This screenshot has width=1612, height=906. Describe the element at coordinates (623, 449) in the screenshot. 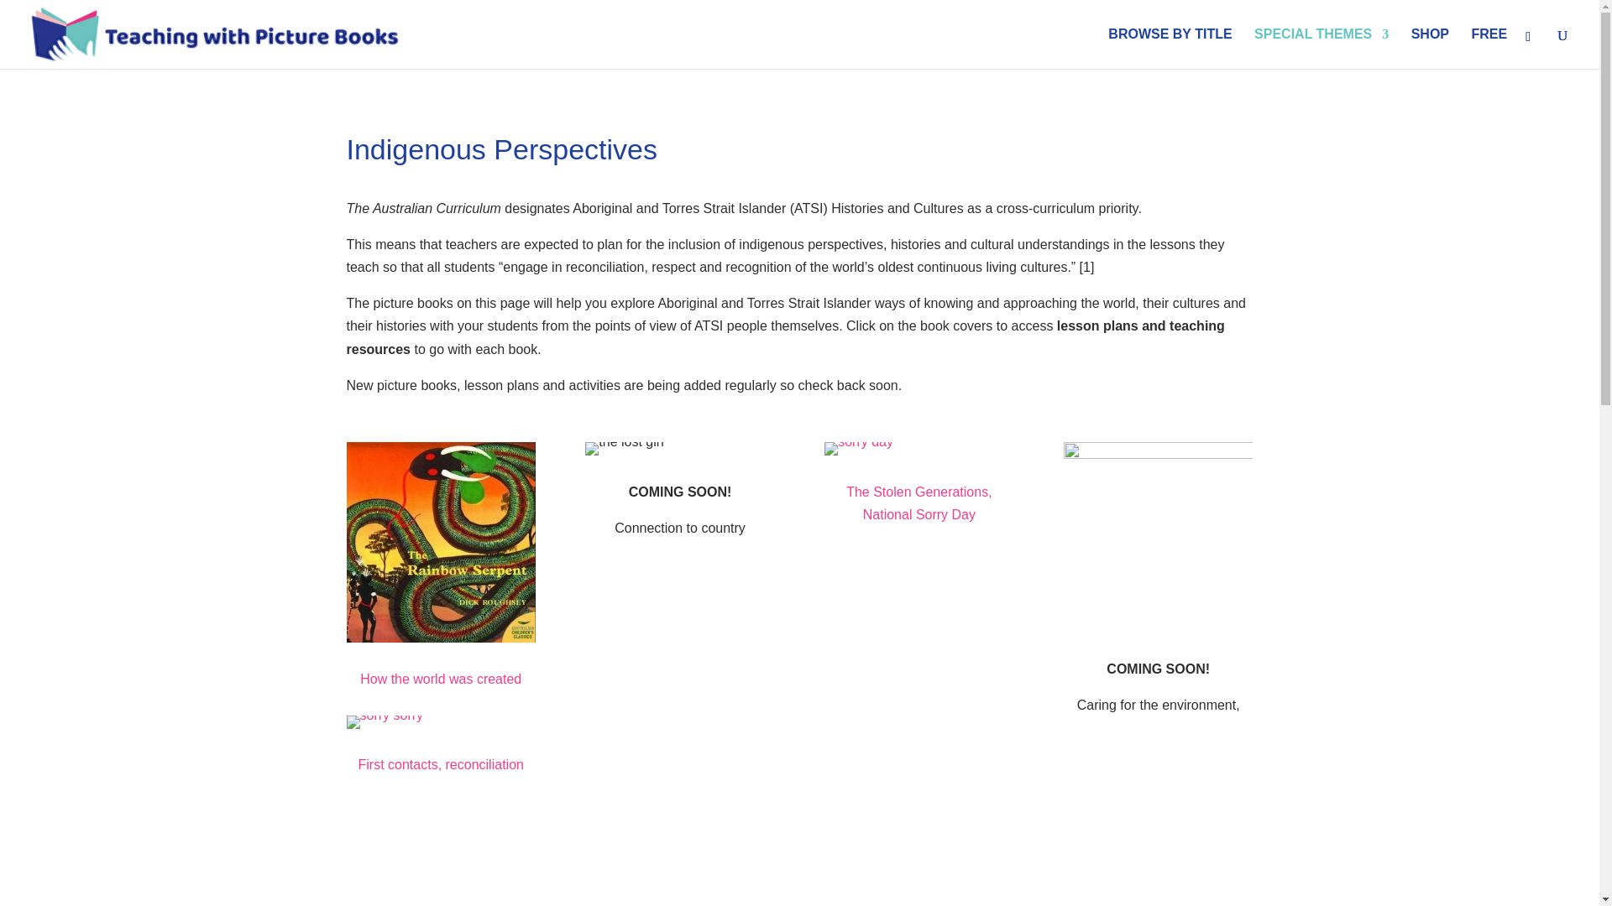

I see `thelostgirl` at that location.